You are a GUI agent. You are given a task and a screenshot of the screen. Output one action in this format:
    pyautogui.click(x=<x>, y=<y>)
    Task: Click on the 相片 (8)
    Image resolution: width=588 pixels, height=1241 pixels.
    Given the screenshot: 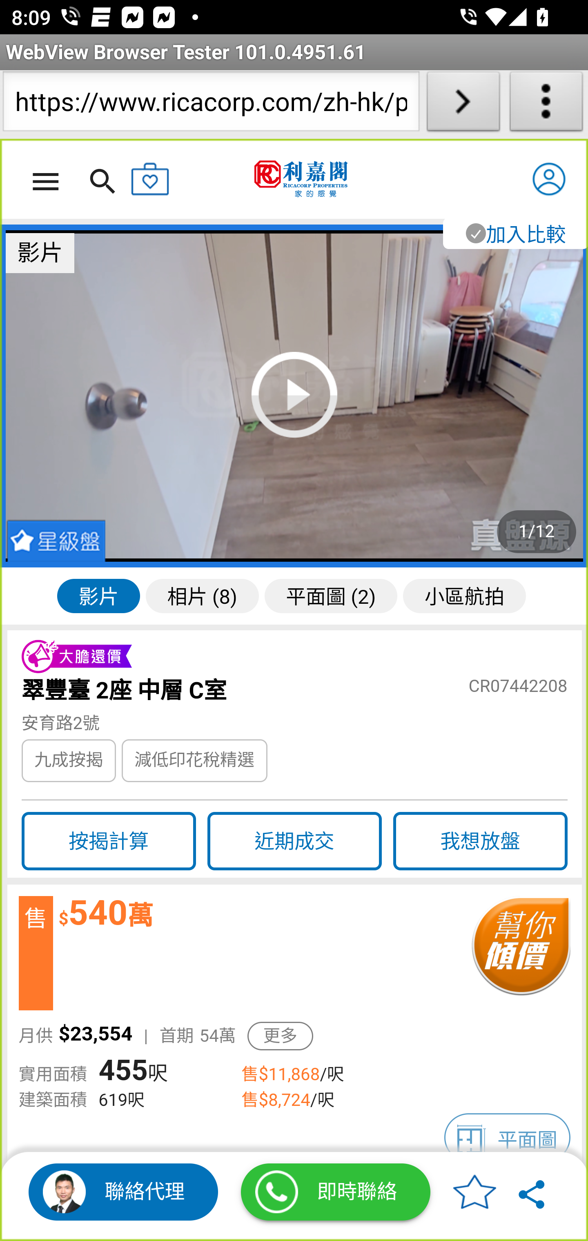 What is the action you would take?
    pyautogui.click(x=202, y=595)
    